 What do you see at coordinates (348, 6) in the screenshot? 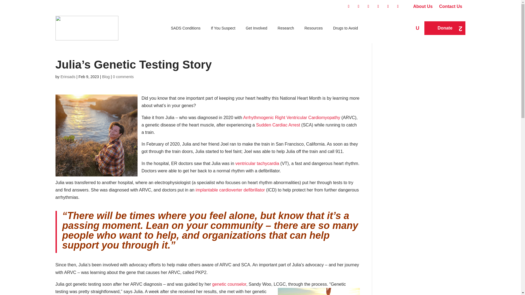
I see `Follow on Facebook` at bounding box center [348, 6].